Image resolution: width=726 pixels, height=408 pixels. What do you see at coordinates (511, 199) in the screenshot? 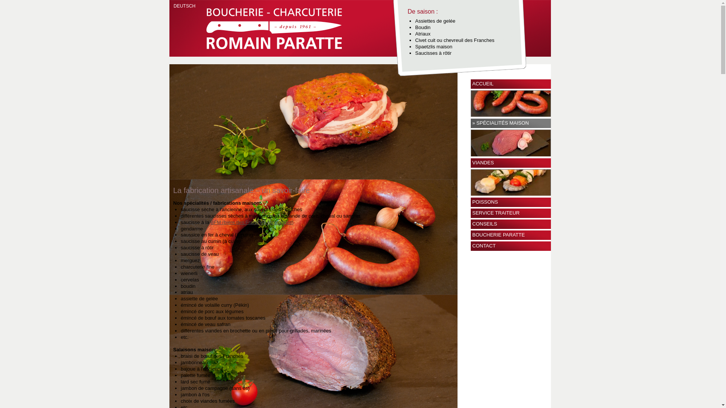
I see `POISSONS` at bounding box center [511, 199].